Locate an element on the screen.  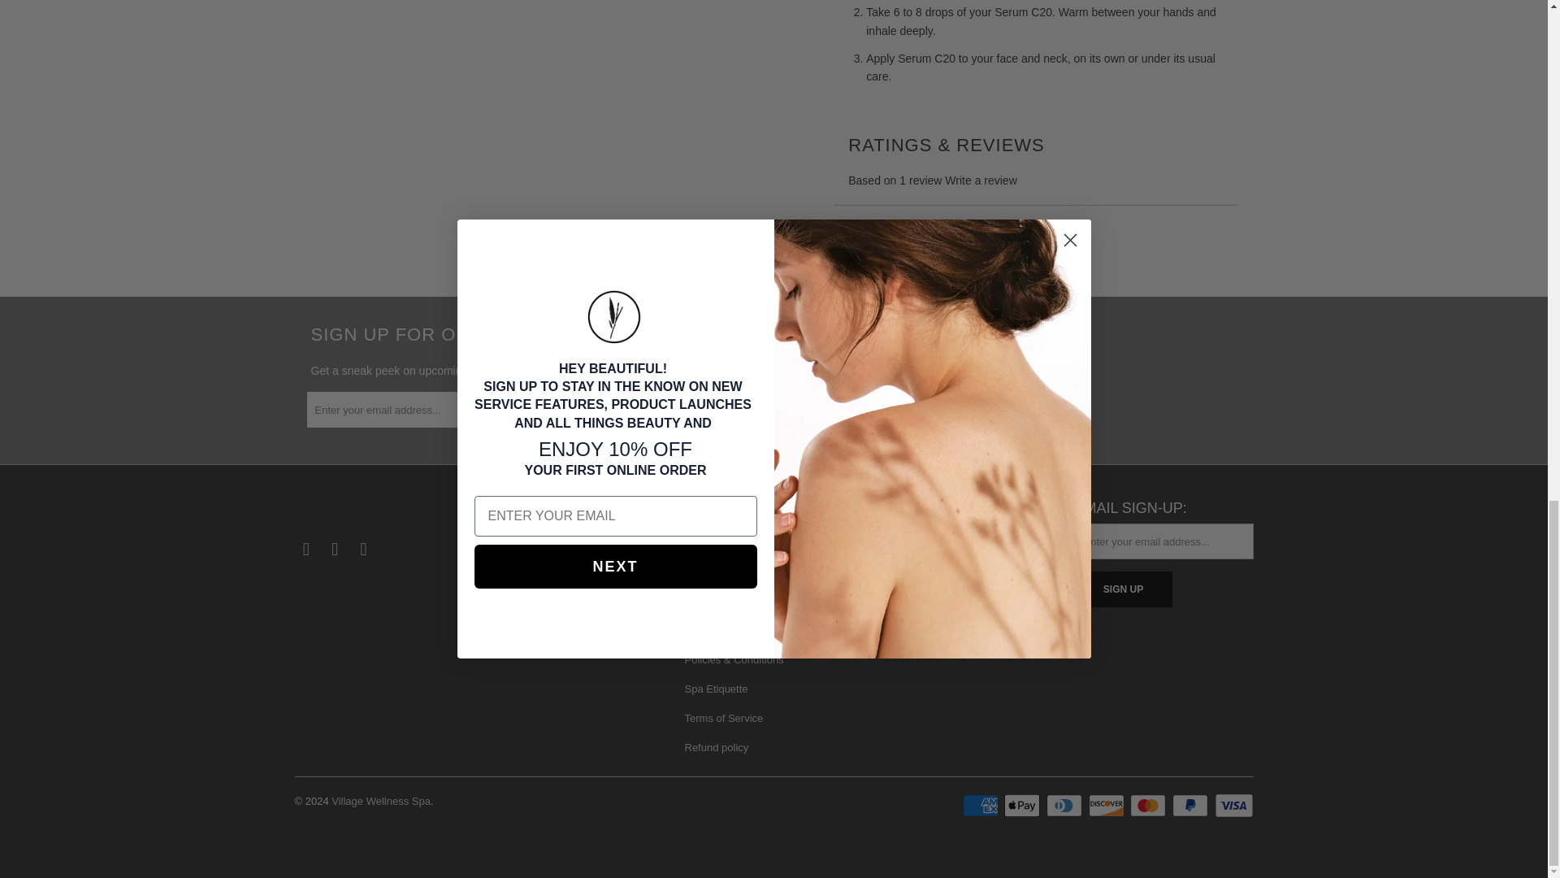
Diners Club is located at coordinates (1066, 805).